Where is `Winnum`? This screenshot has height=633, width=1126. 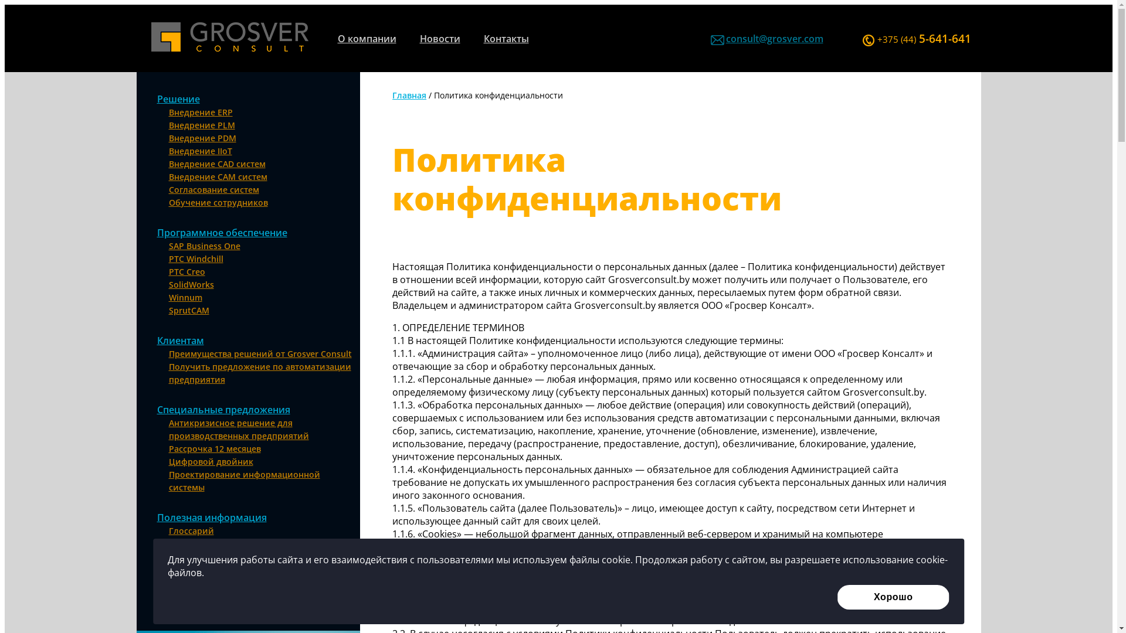
Winnum is located at coordinates (185, 298).